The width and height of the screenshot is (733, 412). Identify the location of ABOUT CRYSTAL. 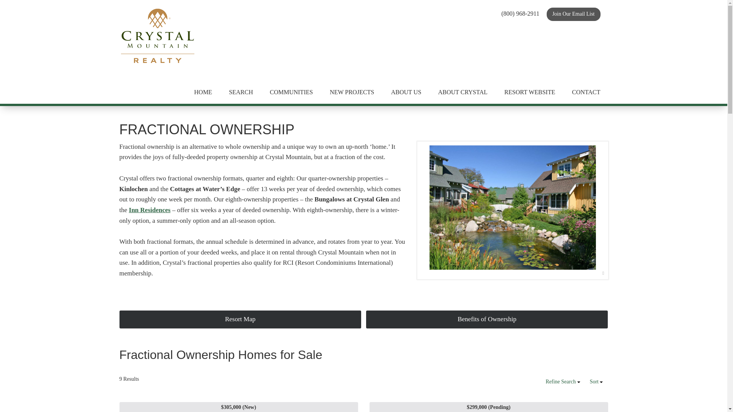
(463, 92).